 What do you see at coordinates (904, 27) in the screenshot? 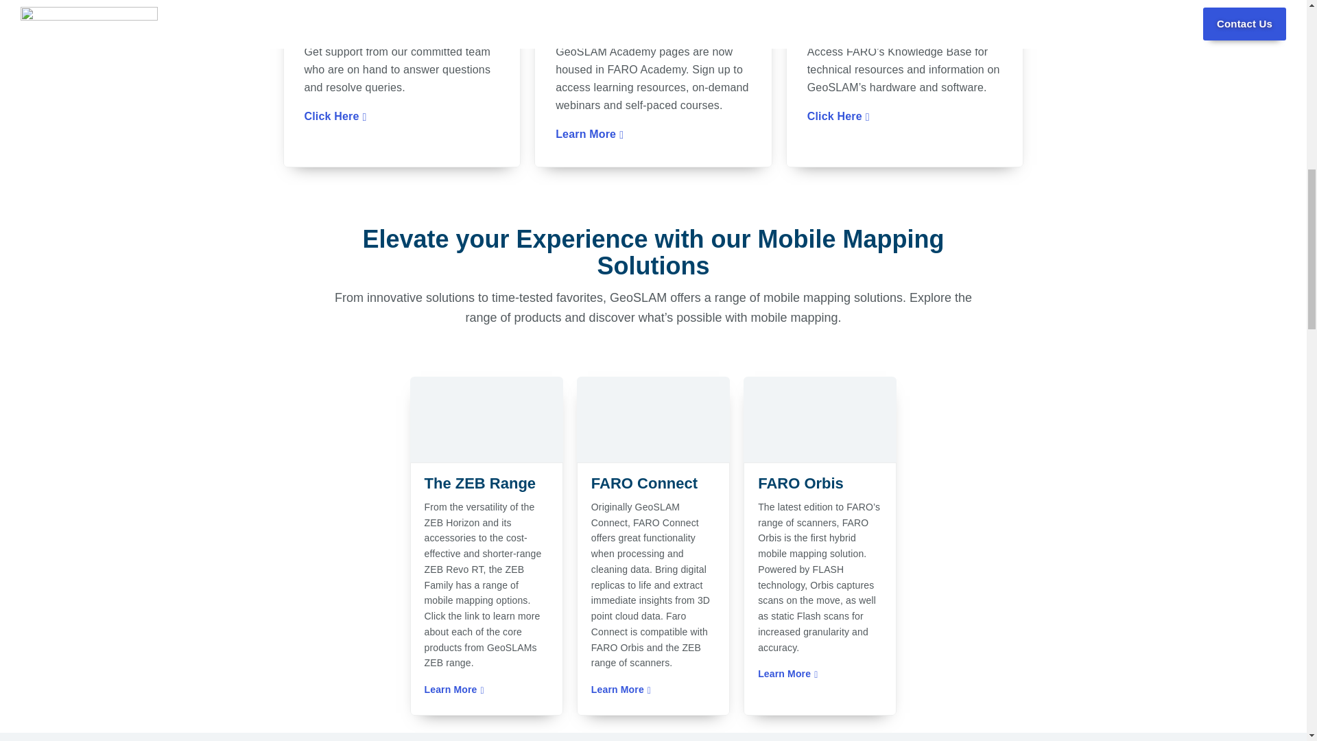
I see `Knowledge Base` at bounding box center [904, 27].